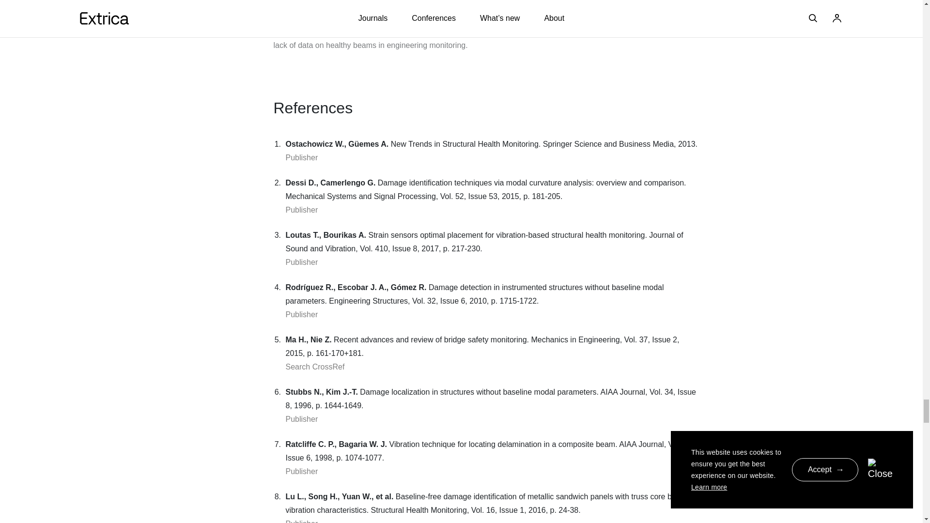 This screenshot has width=930, height=523. Describe the element at coordinates (301, 521) in the screenshot. I see `Publisher` at that location.